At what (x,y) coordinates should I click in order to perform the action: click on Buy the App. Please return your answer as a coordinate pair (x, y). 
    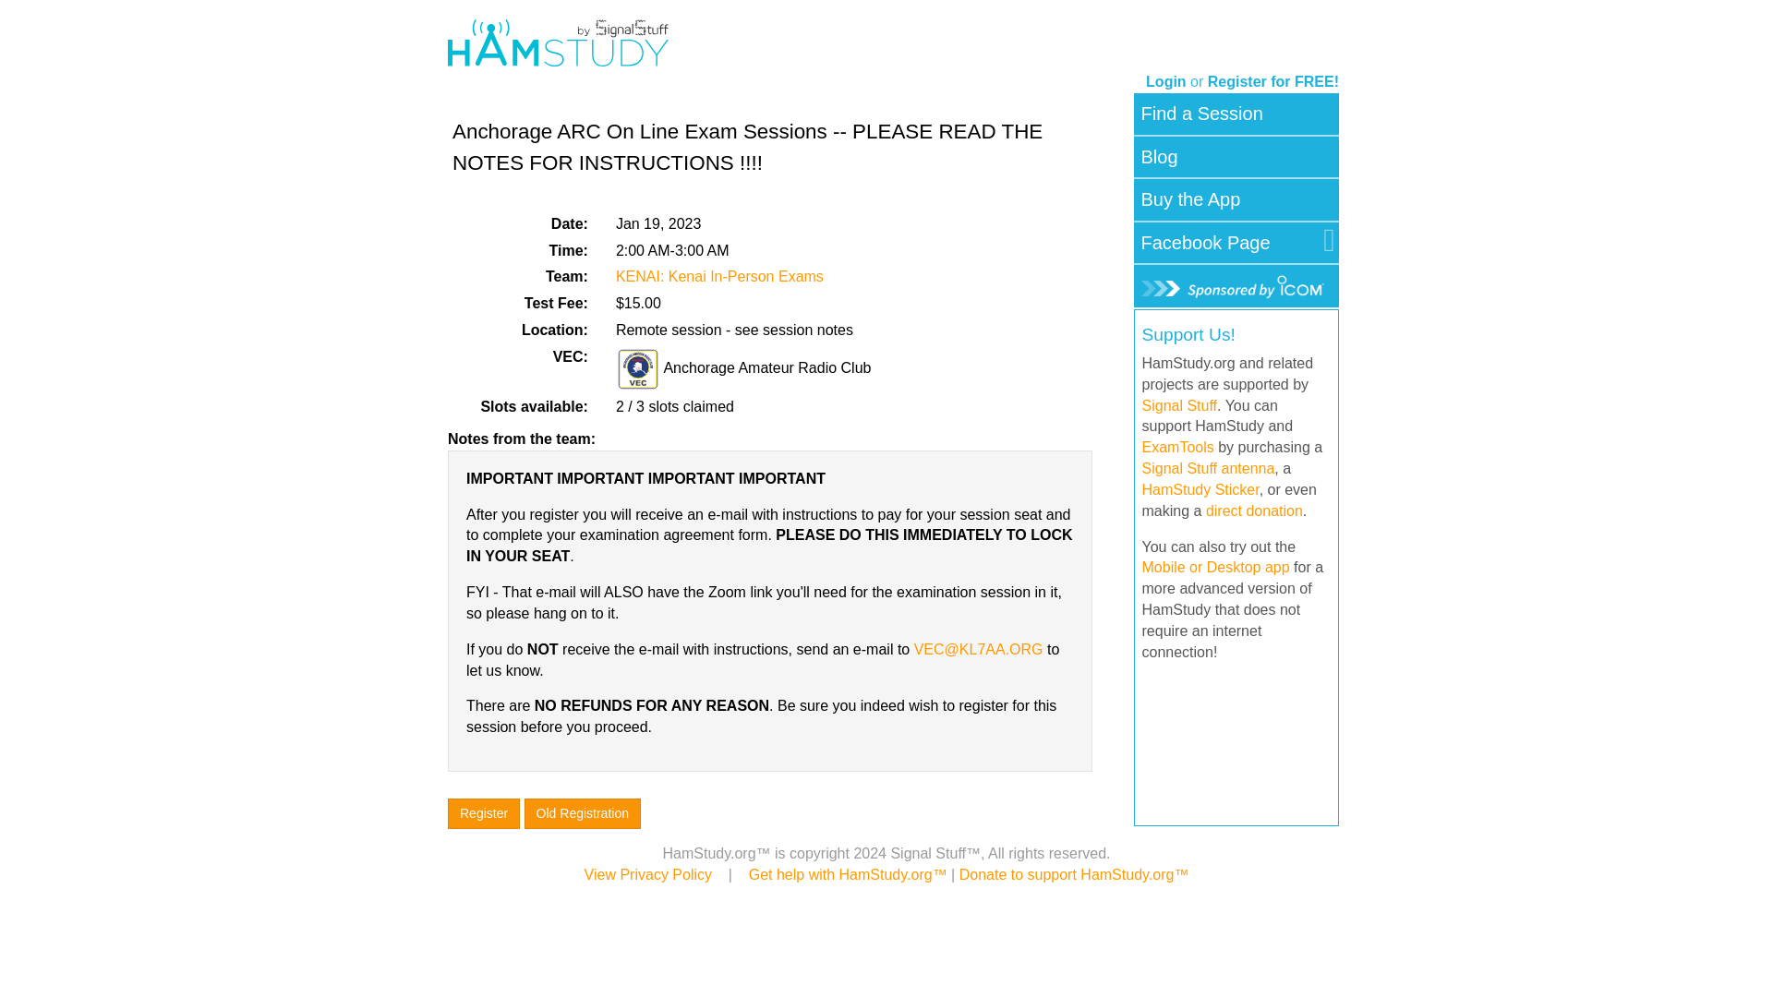
    Looking at the image, I should click on (1191, 199).